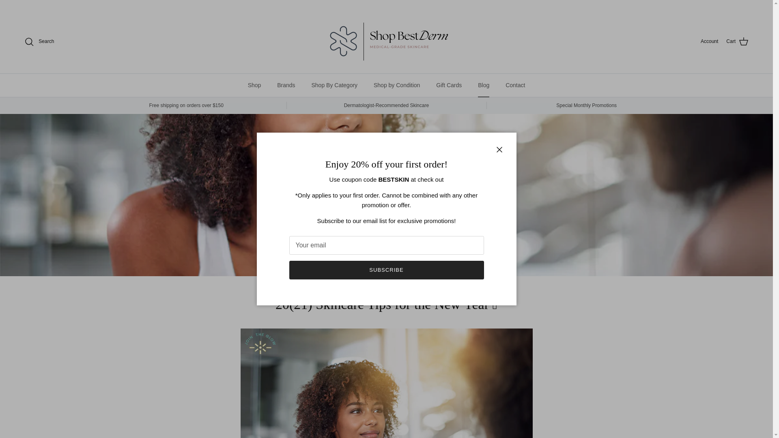 Image resolution: width=779 pixels, height=438 pixels. I want to click on Shop, so click(255, 85).